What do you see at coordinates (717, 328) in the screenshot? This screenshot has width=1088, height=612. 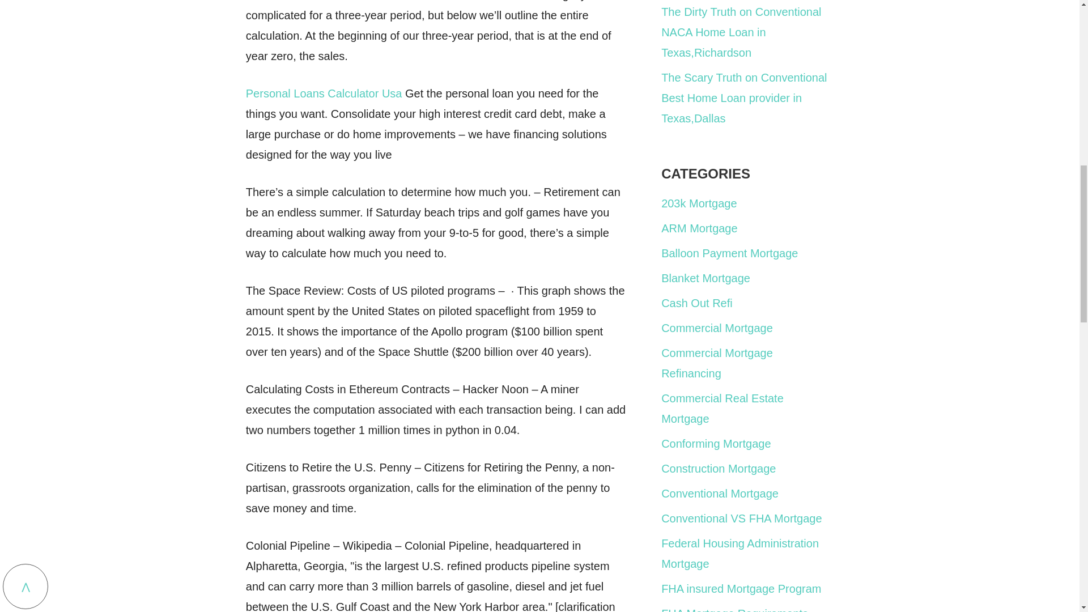 I see `Commercial Mortgage` at bounding box center [717, 328].